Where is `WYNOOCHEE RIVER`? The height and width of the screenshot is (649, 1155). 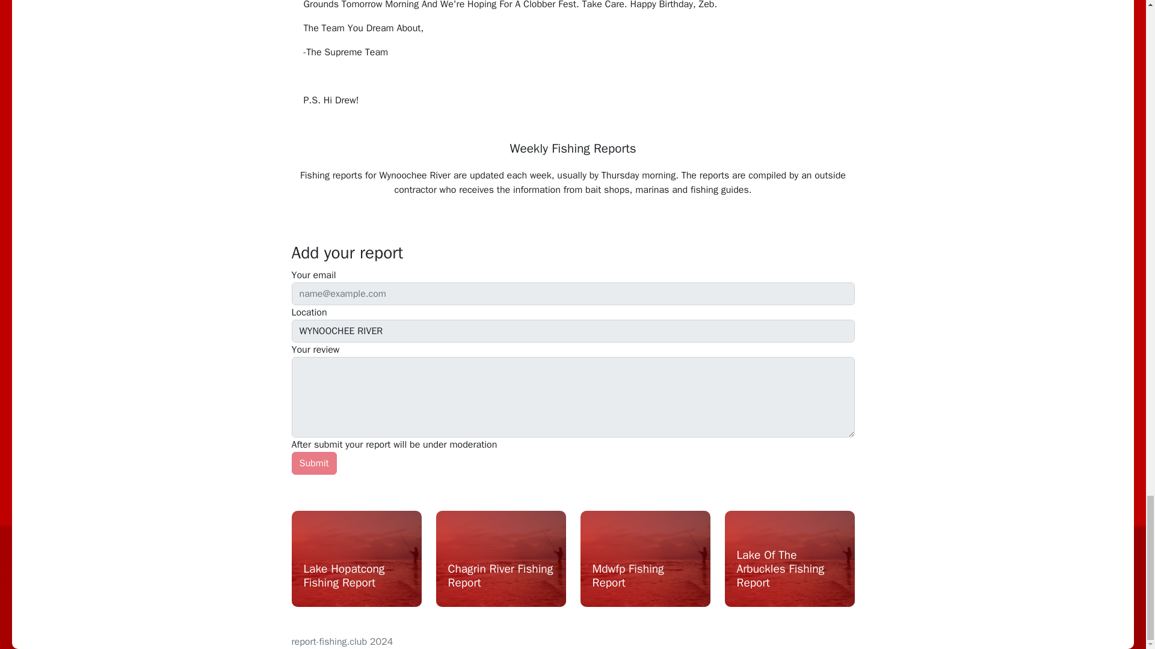 WYNOOCHEE RIVER is located at coordinates (573, 331).